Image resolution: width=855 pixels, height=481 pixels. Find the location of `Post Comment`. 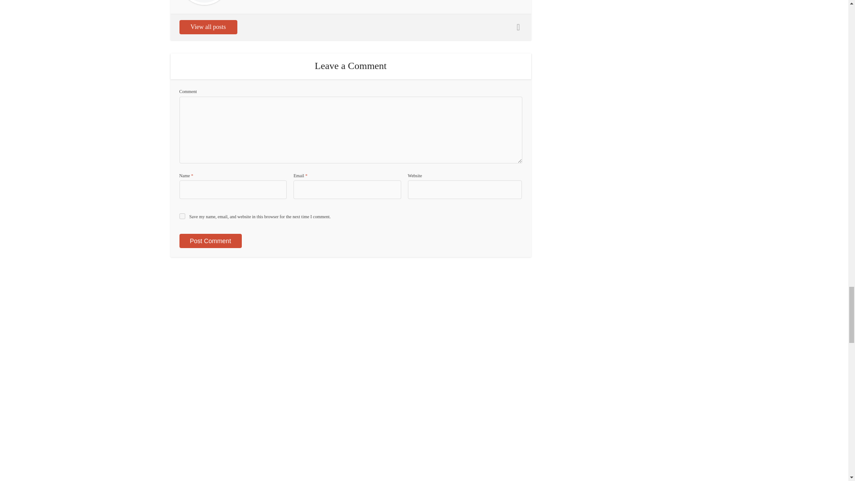

Post Comment is located at coordinates (210, 240).